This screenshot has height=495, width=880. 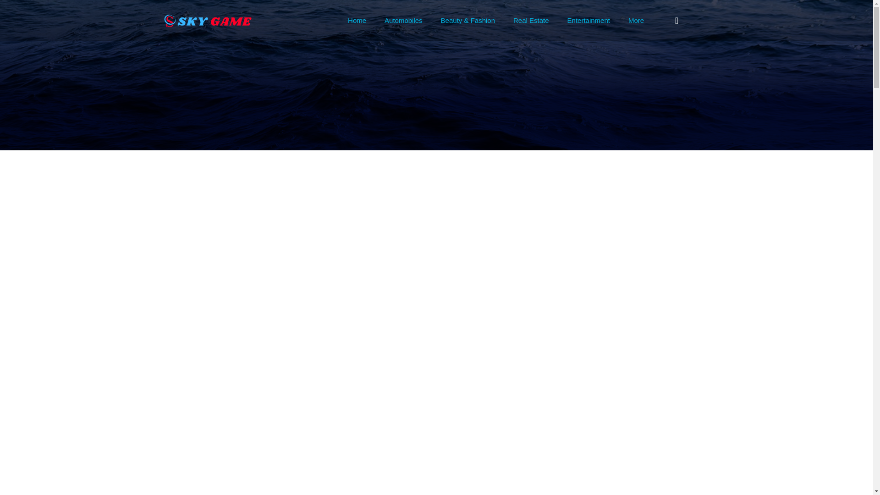 I want to click on Automobiles, so click(x=403, y=20).